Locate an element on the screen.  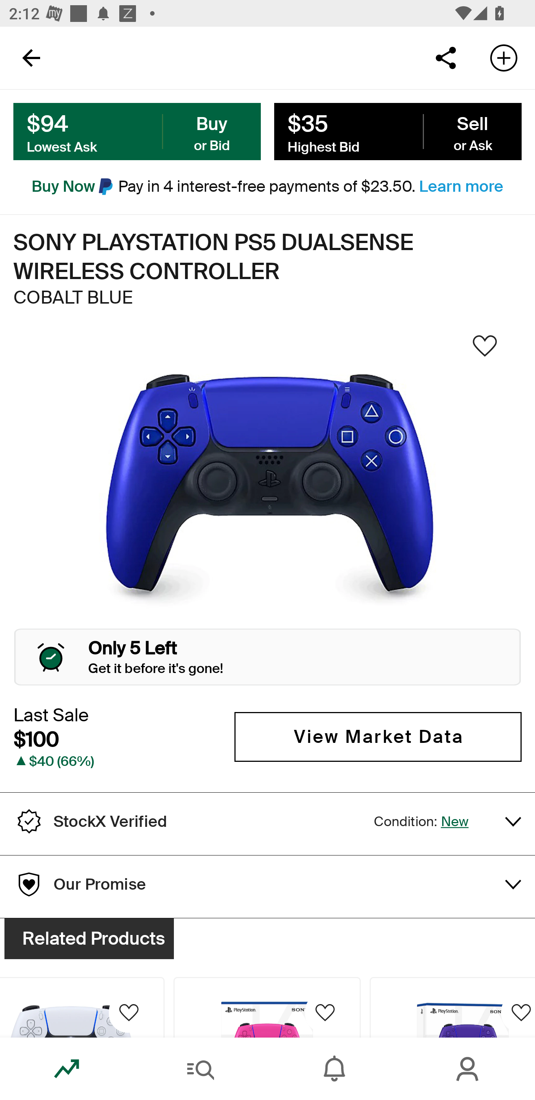
$233 Buy Lowest Ask or Bid is located at coordinates (137, 132).